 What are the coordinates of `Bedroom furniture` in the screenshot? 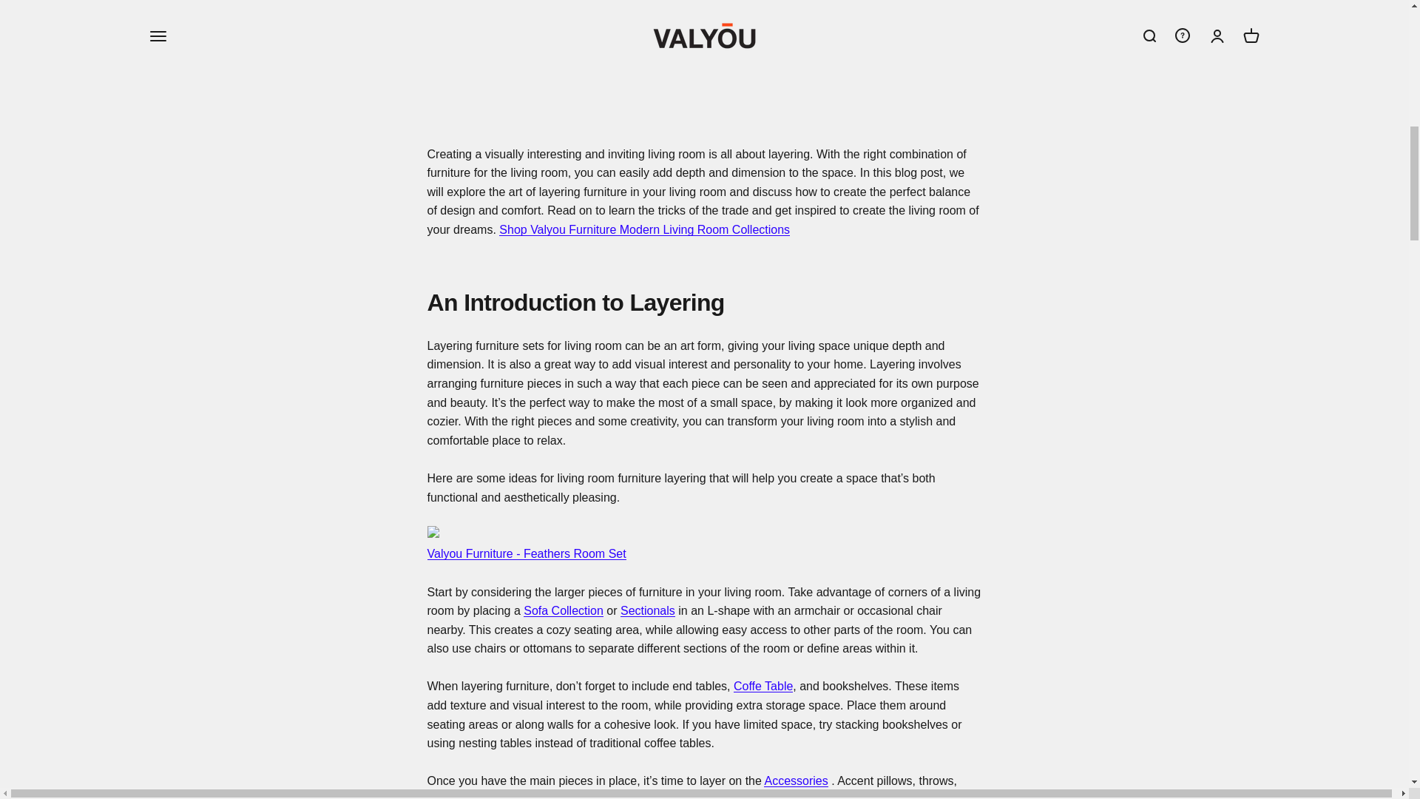 It's located at (648, 610).